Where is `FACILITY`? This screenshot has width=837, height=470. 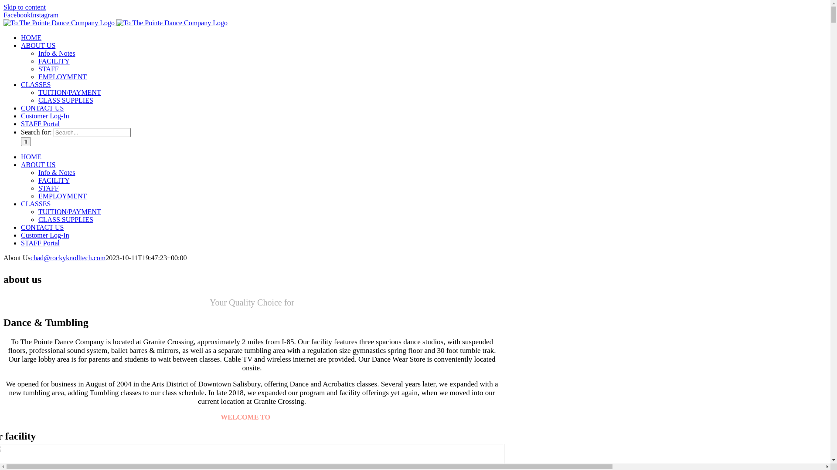
FACILITY is located at coordinates (54, 61).